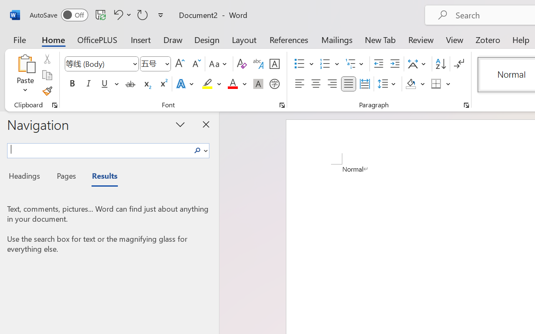  Describe the element at coordinates (55, 105) in the screenshot. I see `Office Clipboard...` at that location.